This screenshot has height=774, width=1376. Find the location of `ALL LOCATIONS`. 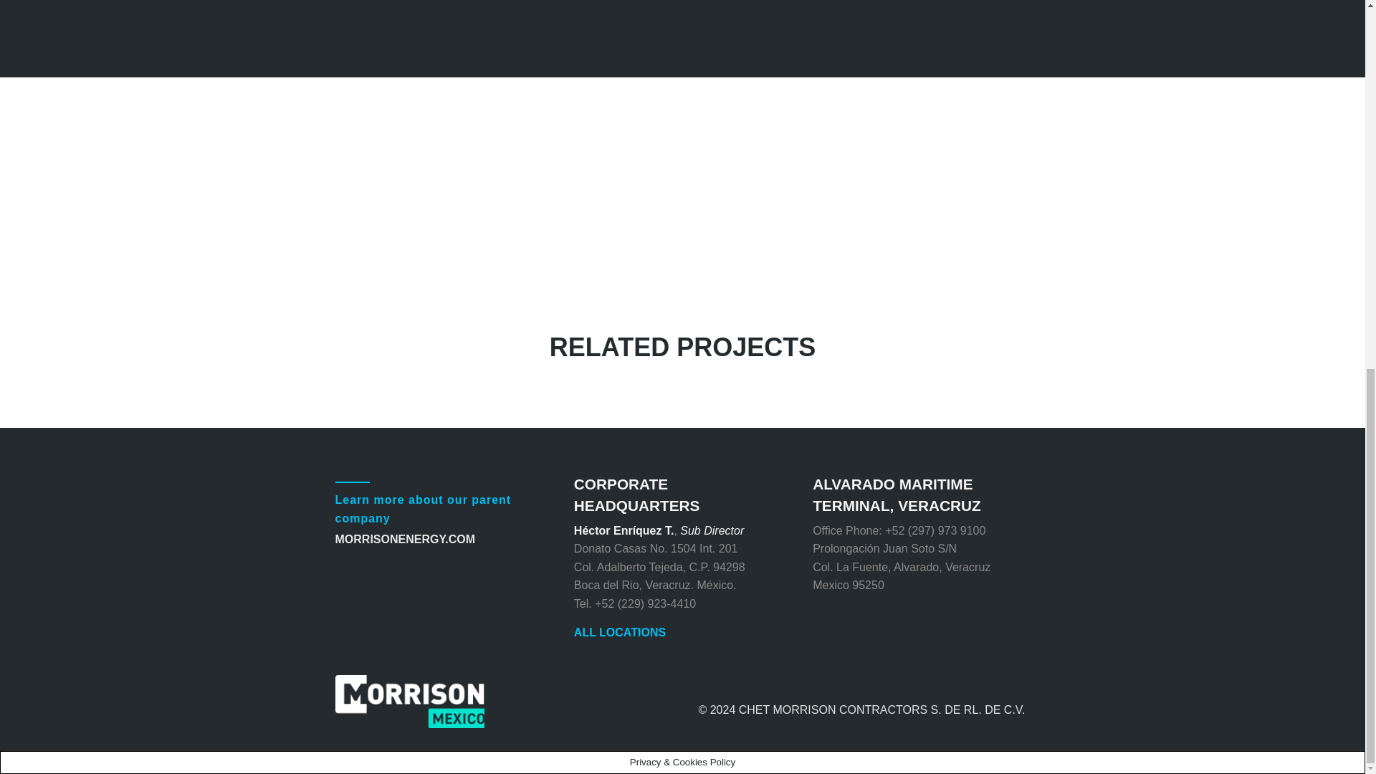

ALL LOCATIONS is located at coordinates (619, 632).